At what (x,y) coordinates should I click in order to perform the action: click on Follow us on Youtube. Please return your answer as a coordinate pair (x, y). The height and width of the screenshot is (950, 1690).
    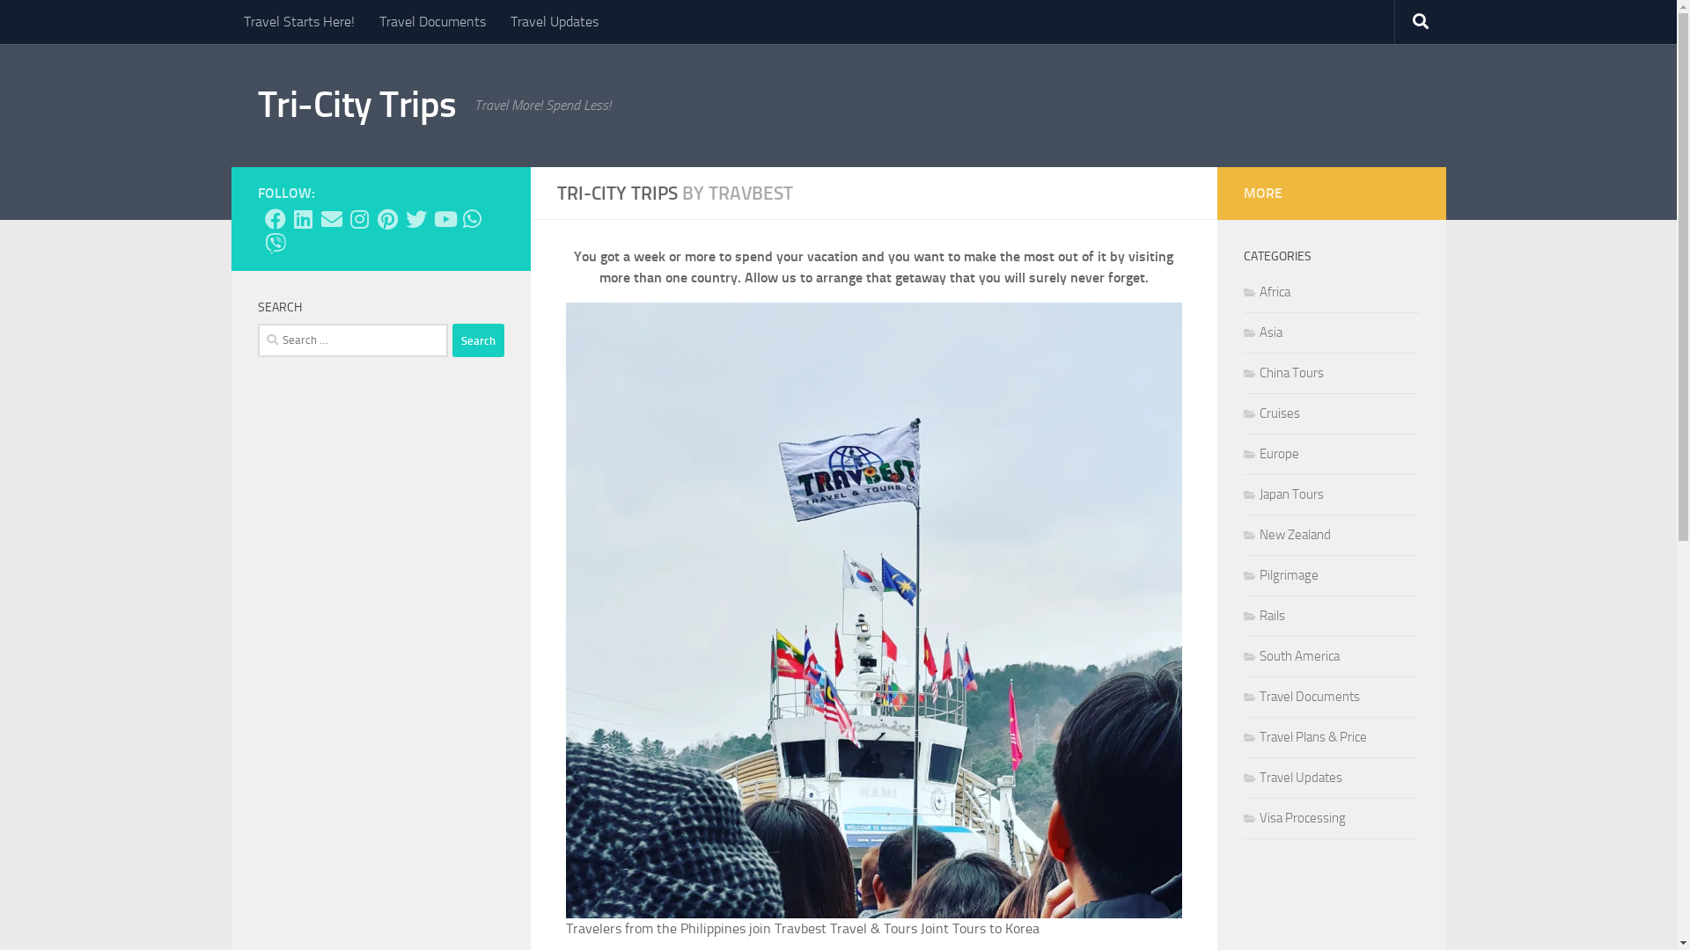
    Looking at the image, I should click on (444, 219).